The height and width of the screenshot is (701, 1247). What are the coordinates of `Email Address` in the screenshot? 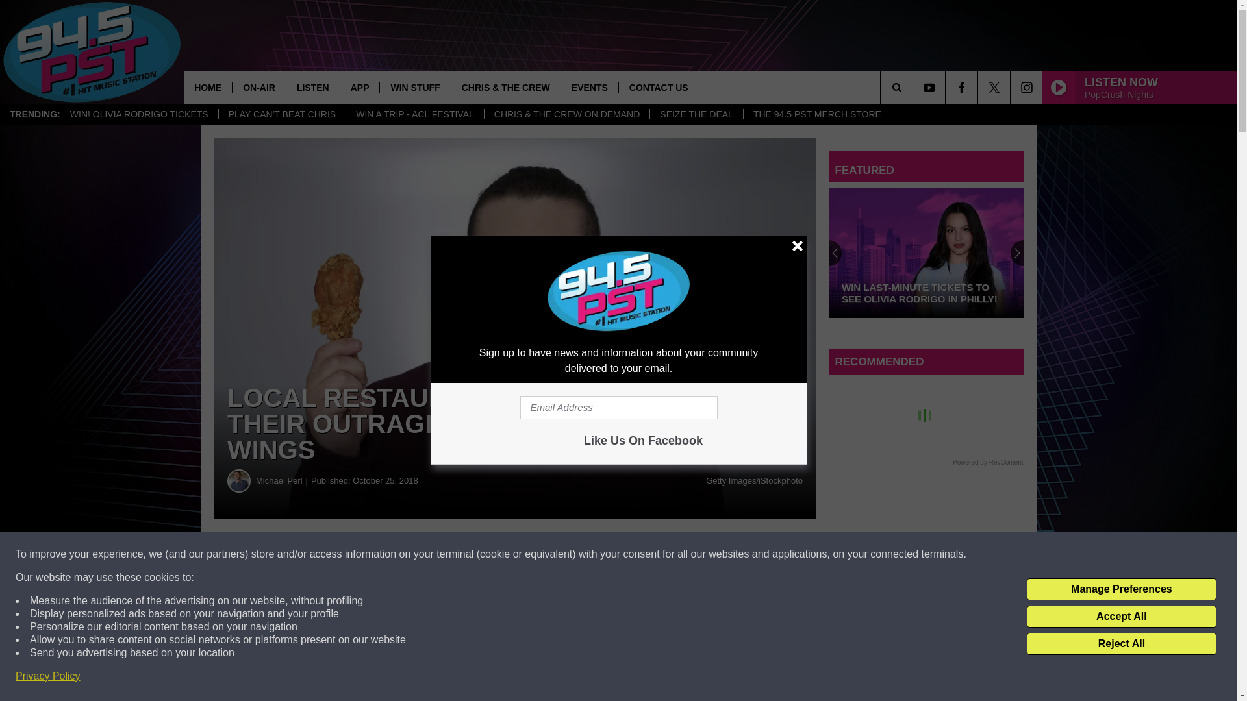 It's located at (618, 408).